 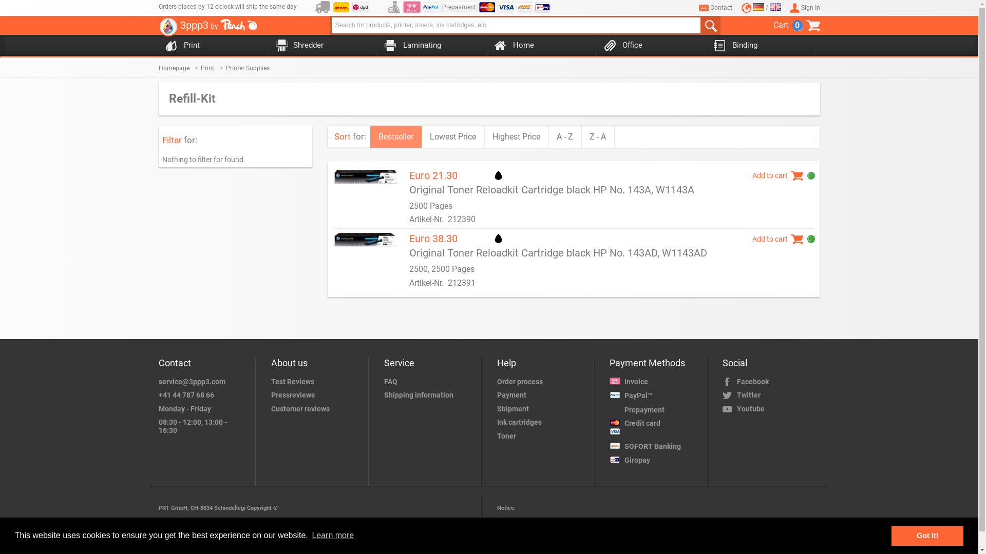 What do you see at coordinates (771, 395) in the screenshot?
I see `Twitter` at bounding box center [771, 395].